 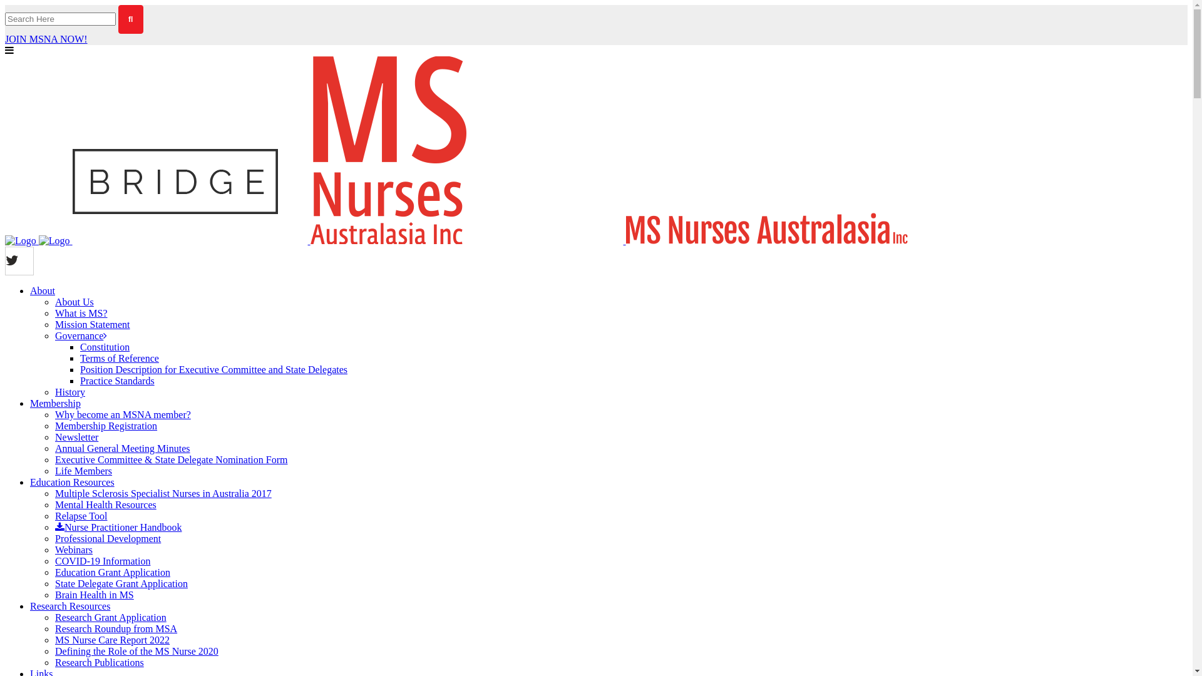 What do you see at coordinates (113, 640) in the screenshot?
I see `MS Nurse Care Report 2022` at bounding box center [113, 640].